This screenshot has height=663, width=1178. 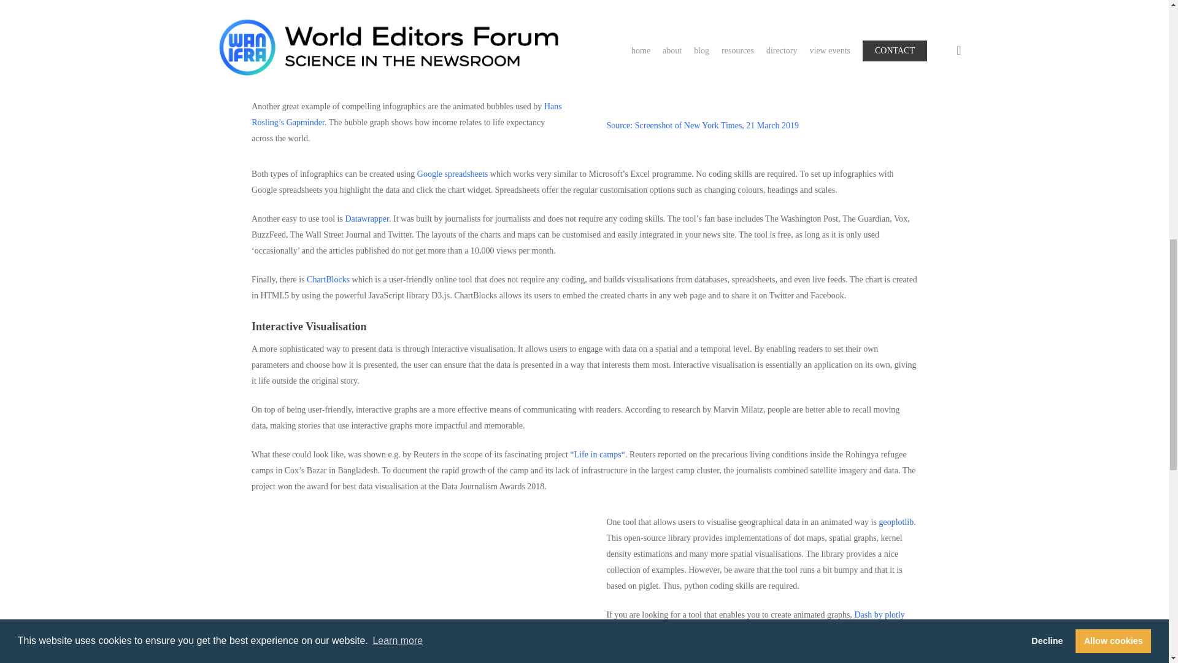 What do you see at coordinates (897, 522) in the screenshot?
I see `geoplotlib.` at bounding box center [897, 522].